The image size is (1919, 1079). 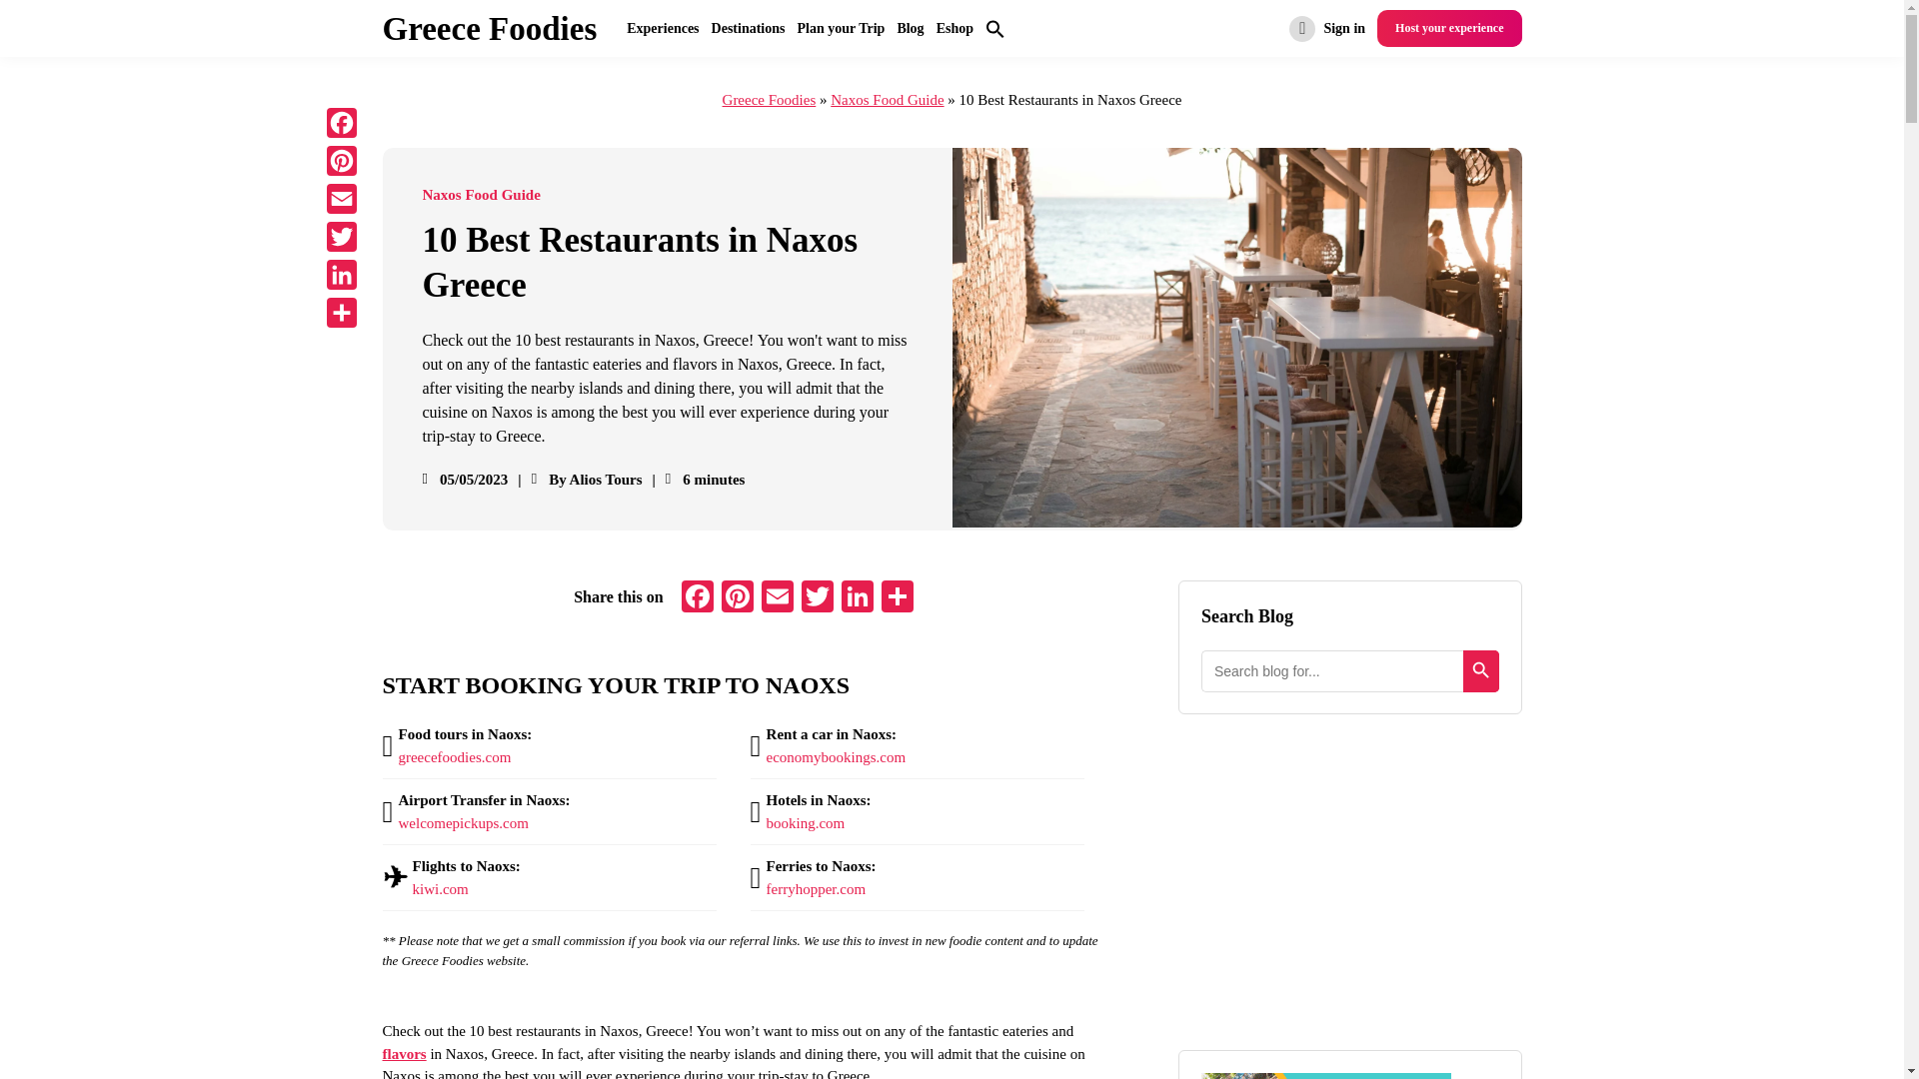 I want to click on Destinations, so click(x=748, y=28).